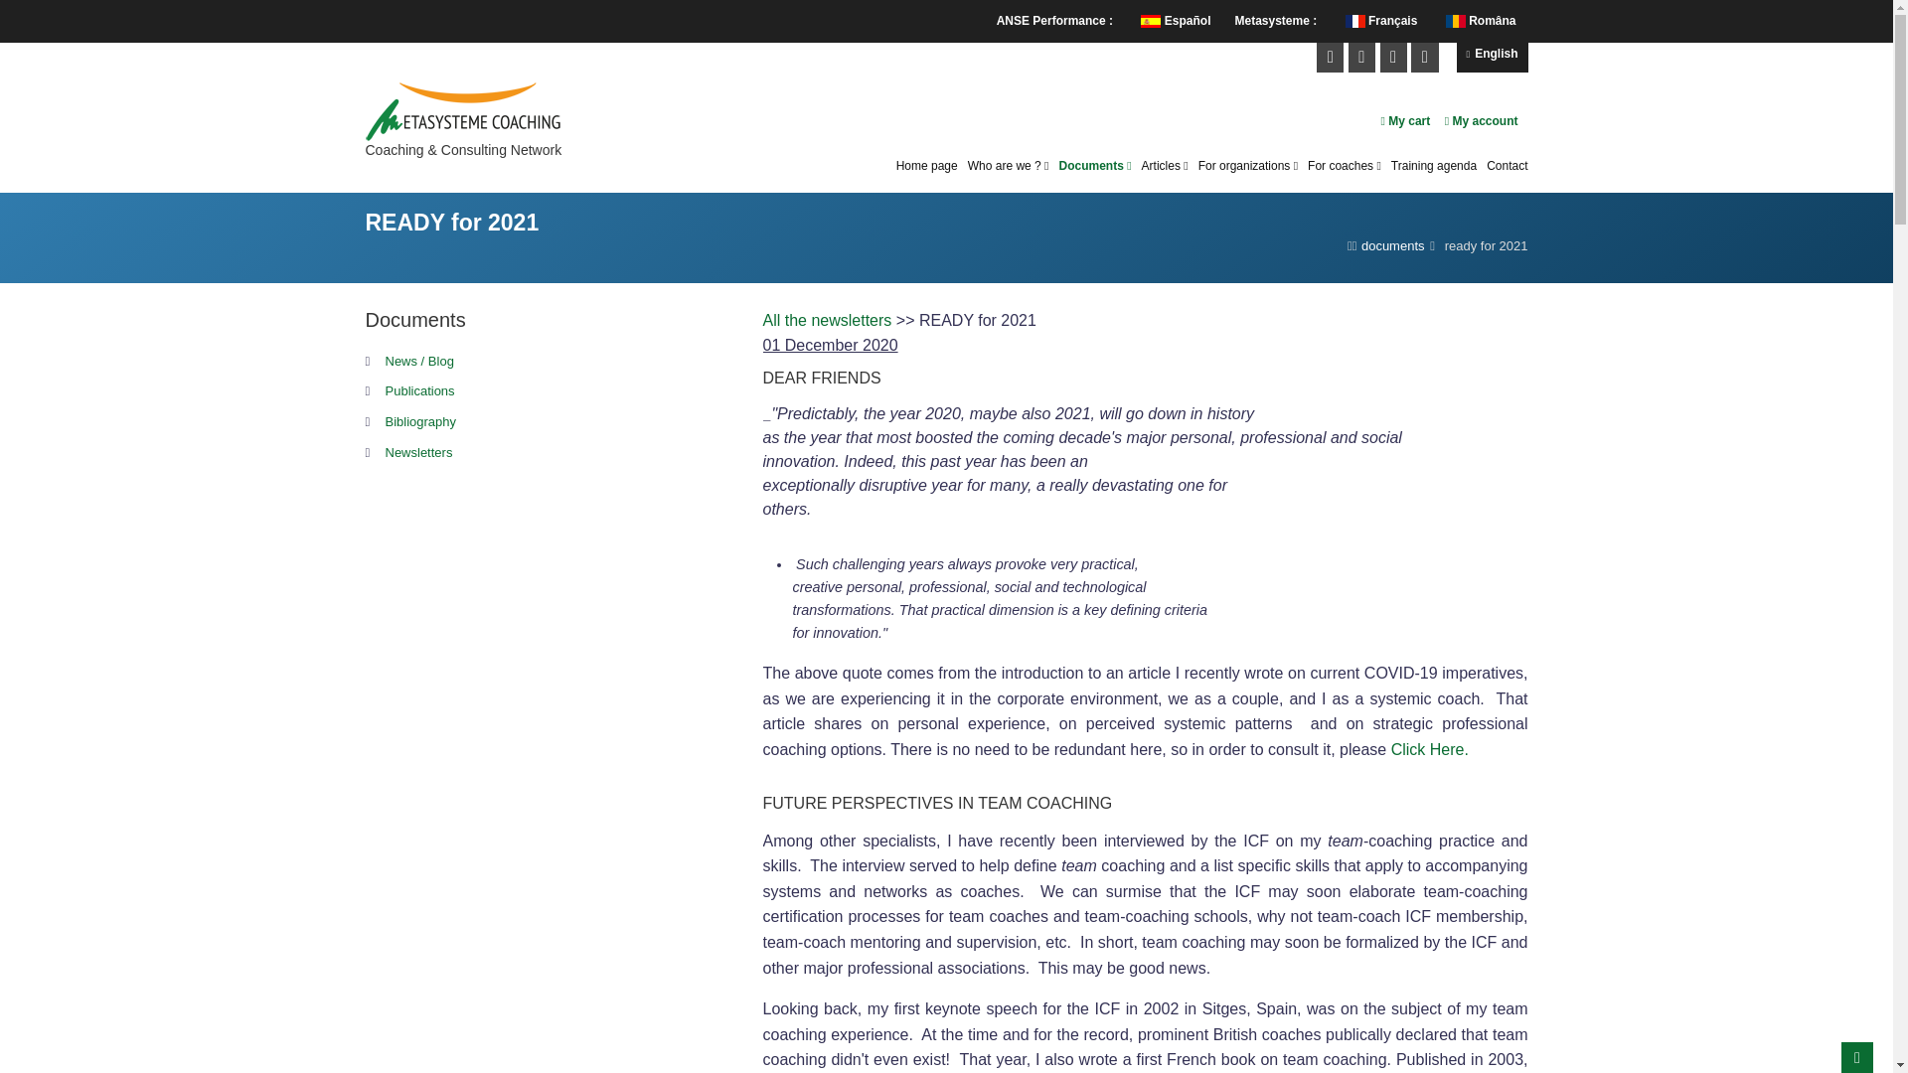  I want to click on Documents, so click(1095, 166).